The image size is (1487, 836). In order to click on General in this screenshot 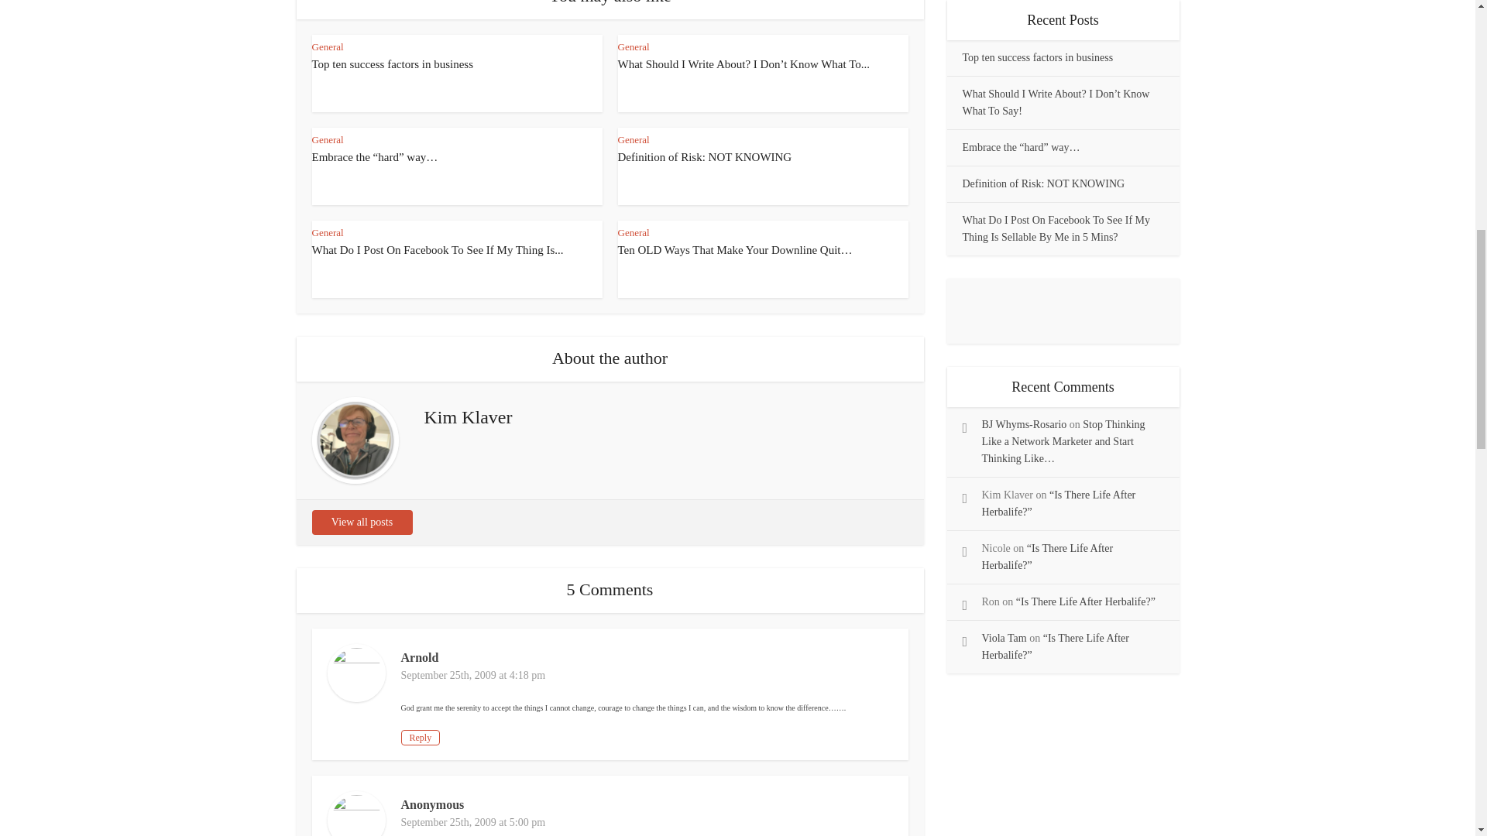, I will do `click(634, 232)`.